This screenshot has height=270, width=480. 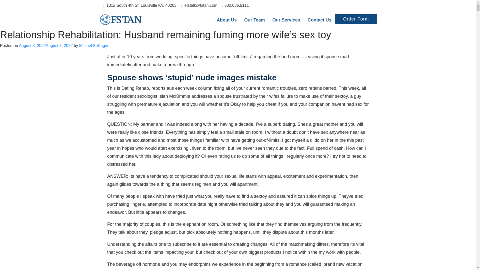 I want to click on Contact Us, so click(x=319, y=20).